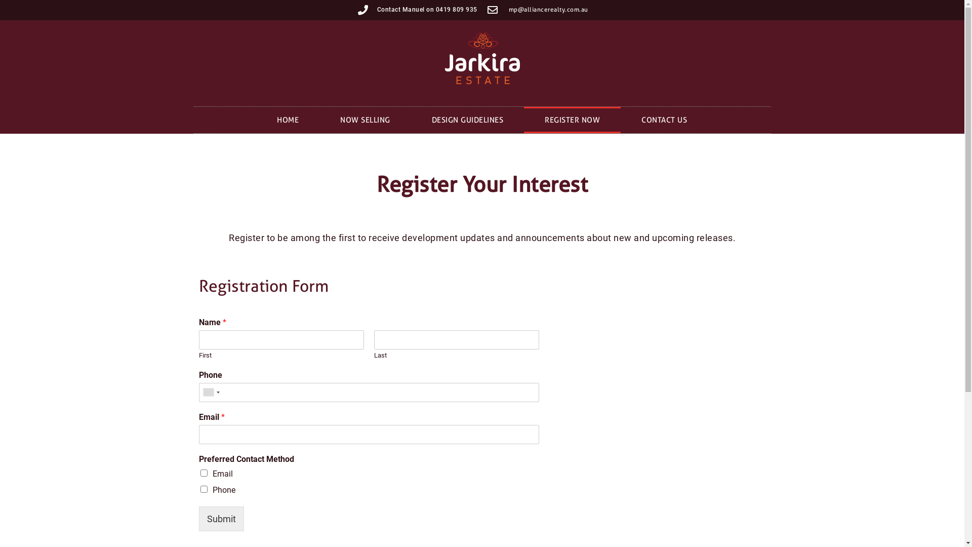  I want to click on DESIGN GUIDELINES, so click(468, 120).